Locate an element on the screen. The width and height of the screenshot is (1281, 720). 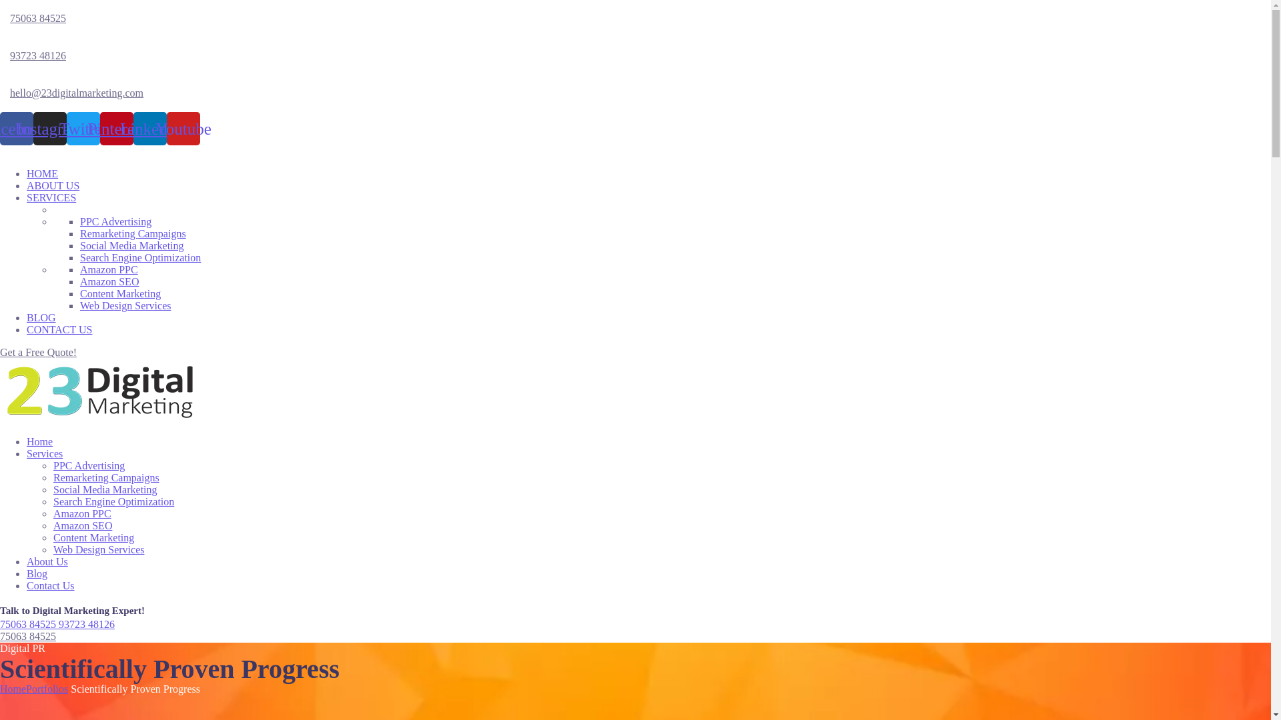
Youtube is located at coordinates (183, 129).